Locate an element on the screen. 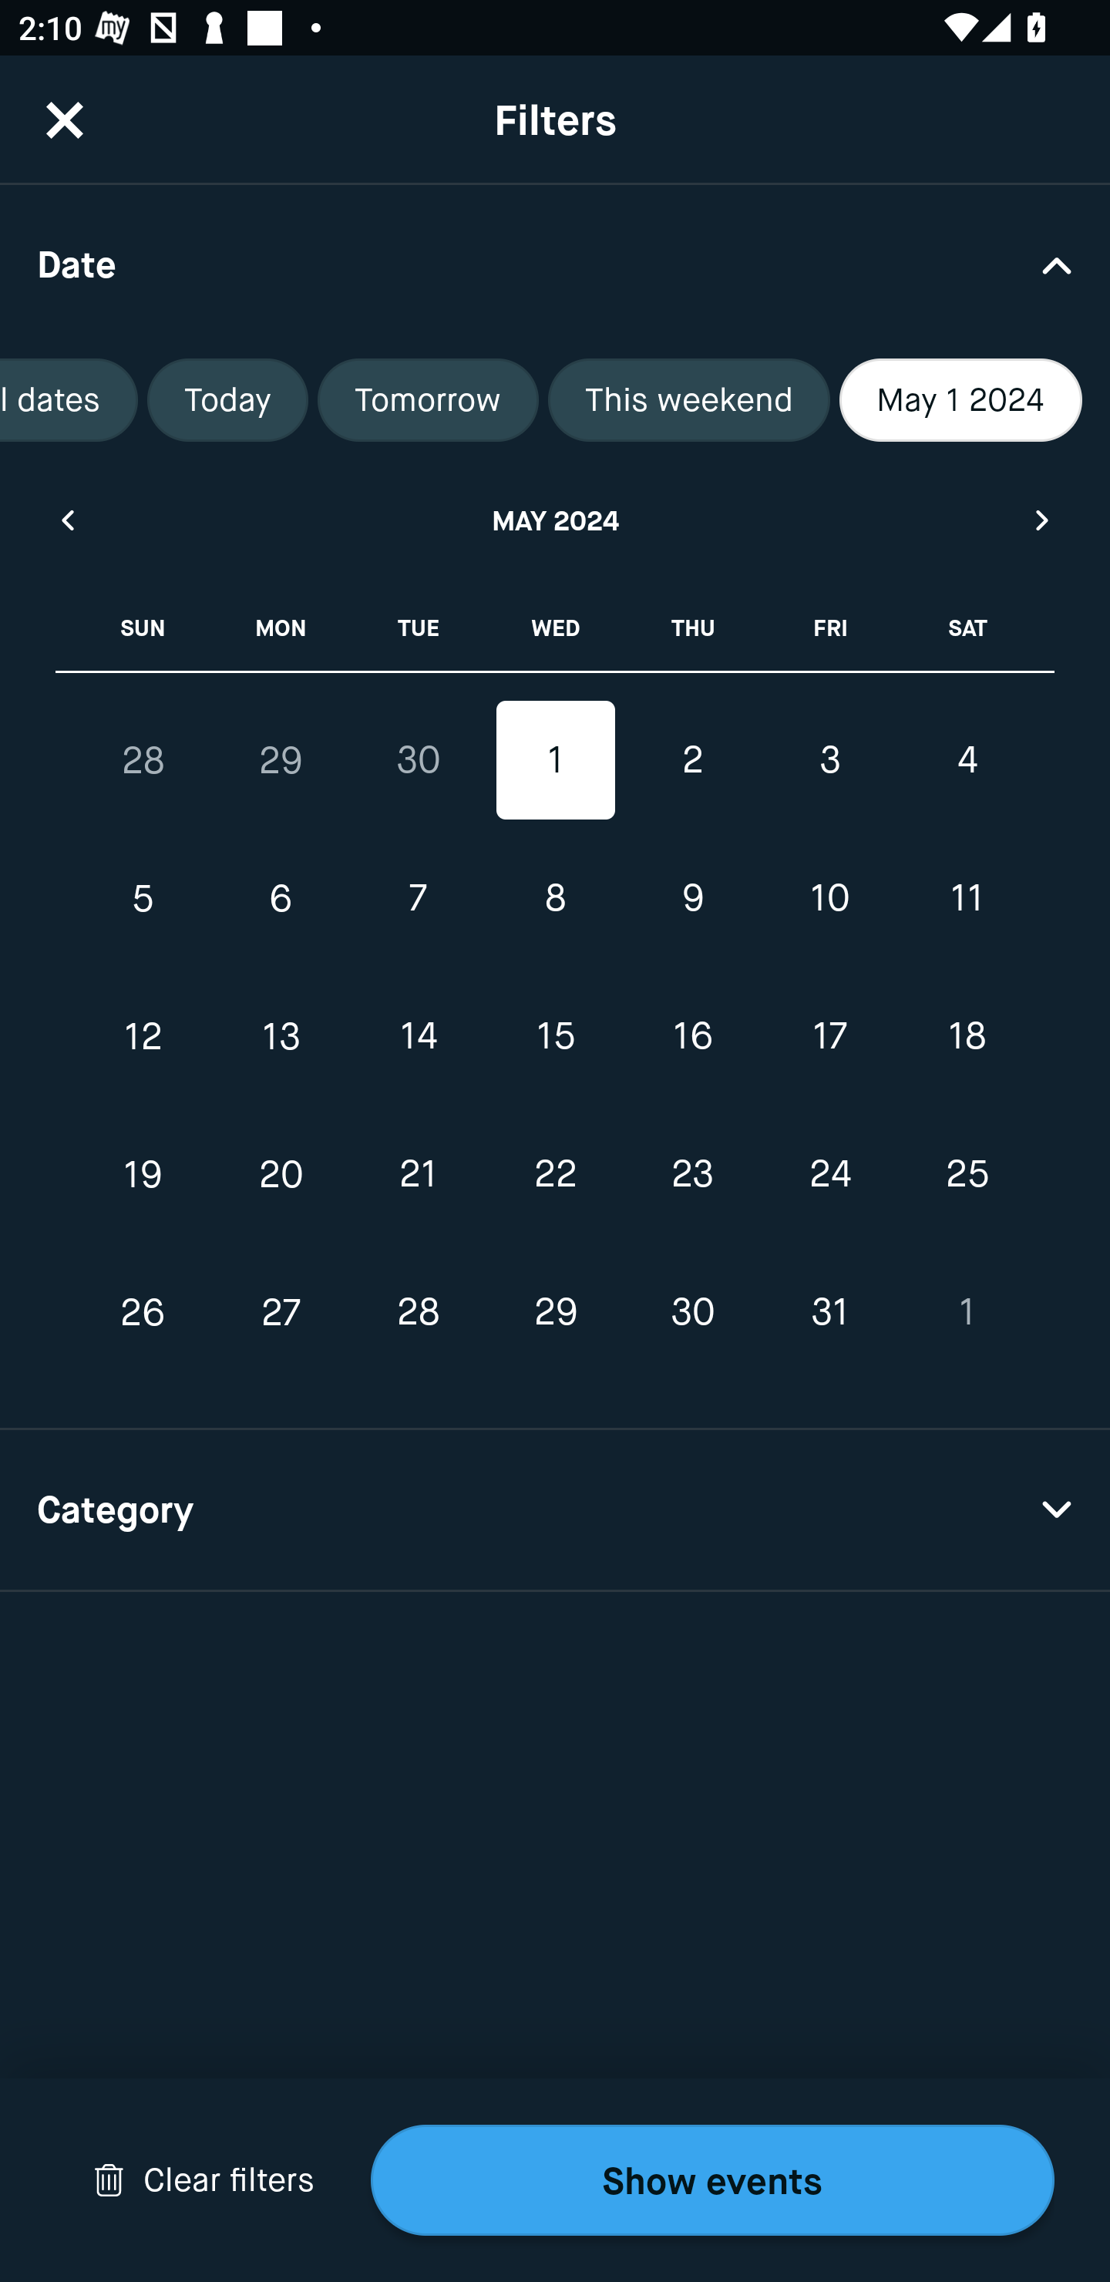  9 is located at coordinates (692, 899).